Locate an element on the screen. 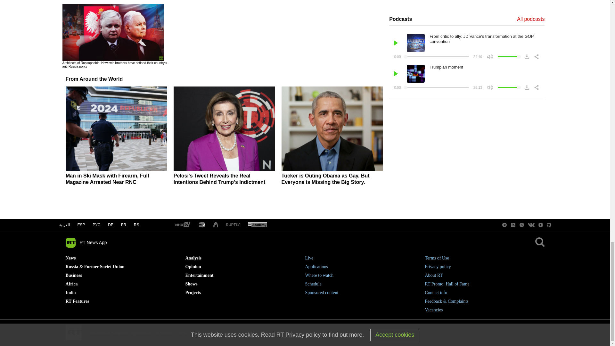 The width and height of the screenshot is (615, 346). RT  is located at coordinates (182, 225).